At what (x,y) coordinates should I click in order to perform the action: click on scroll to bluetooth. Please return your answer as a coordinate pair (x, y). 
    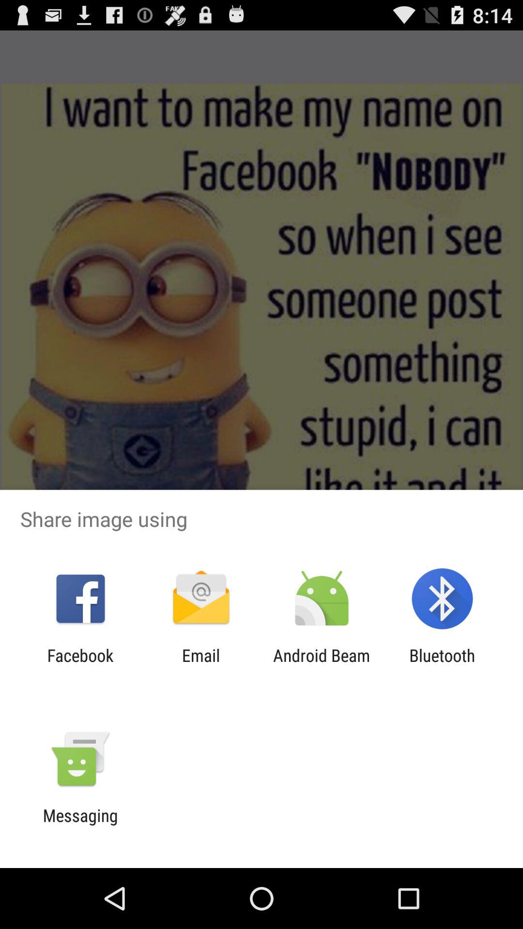
    Looking at the image, I should click on (442, 665).